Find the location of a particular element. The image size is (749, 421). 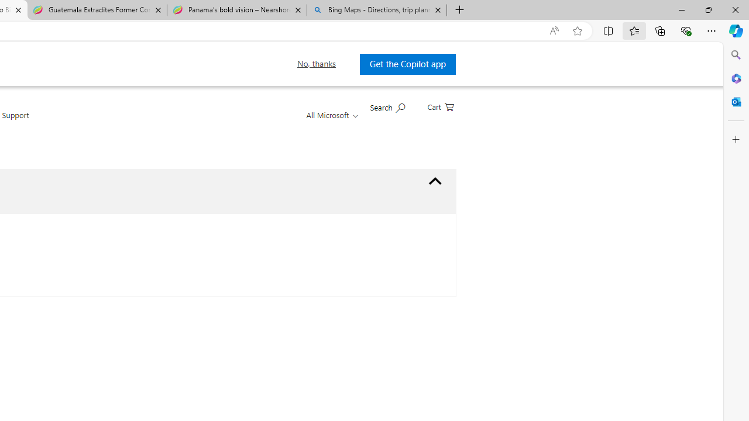

Microsoft 365 is located at coordinates (736, 78).